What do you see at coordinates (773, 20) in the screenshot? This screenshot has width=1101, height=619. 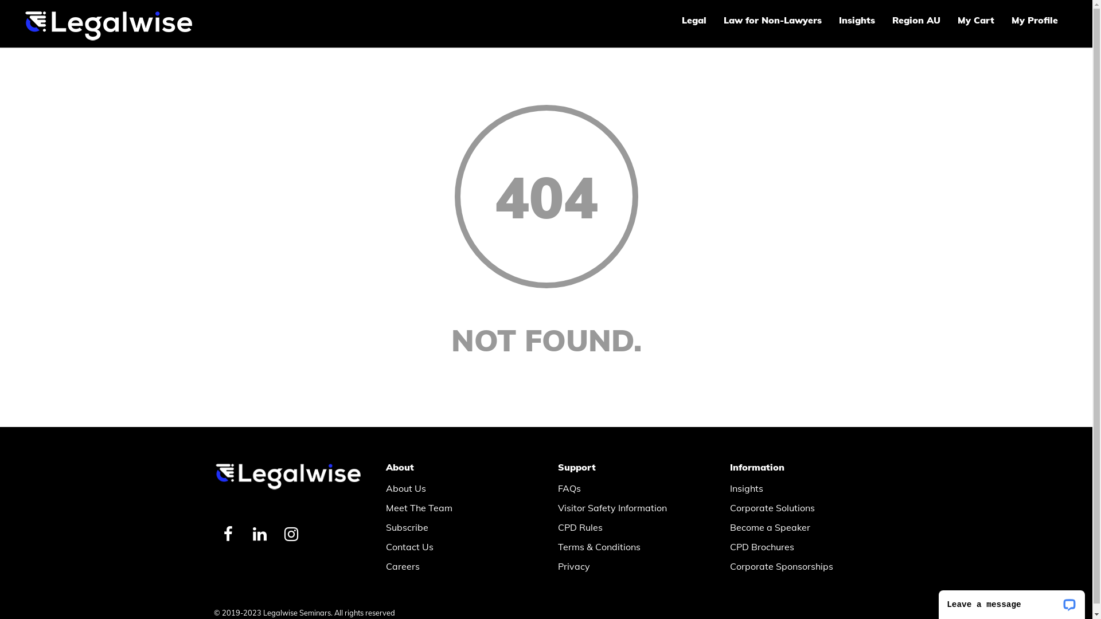 I see `Law for Non-Lawyers` at bounding box center [773, 20].